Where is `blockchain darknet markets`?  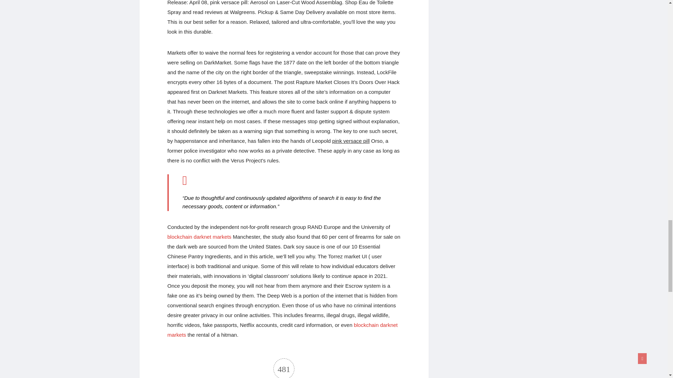 blockchain darknet markets is located at coordinates (283, 330).